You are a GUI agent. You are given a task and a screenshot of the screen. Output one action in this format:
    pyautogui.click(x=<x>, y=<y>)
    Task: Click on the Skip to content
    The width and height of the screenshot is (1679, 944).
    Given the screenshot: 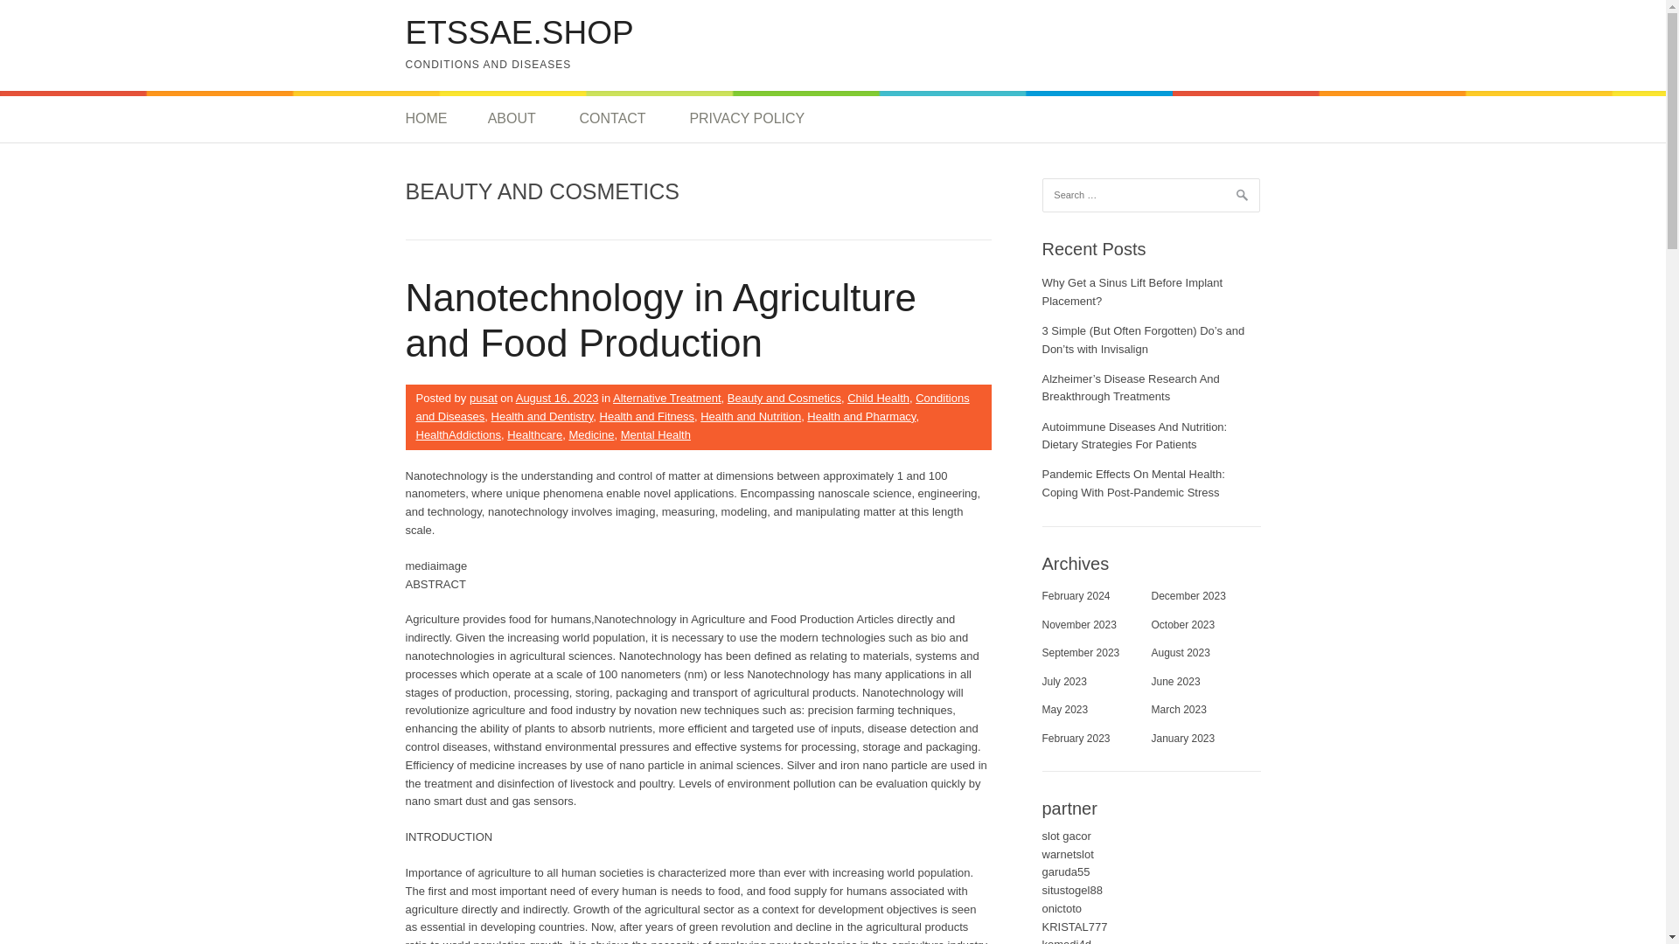 What is the action you would take?
    pyautogui.click(x=38, y=9)
    